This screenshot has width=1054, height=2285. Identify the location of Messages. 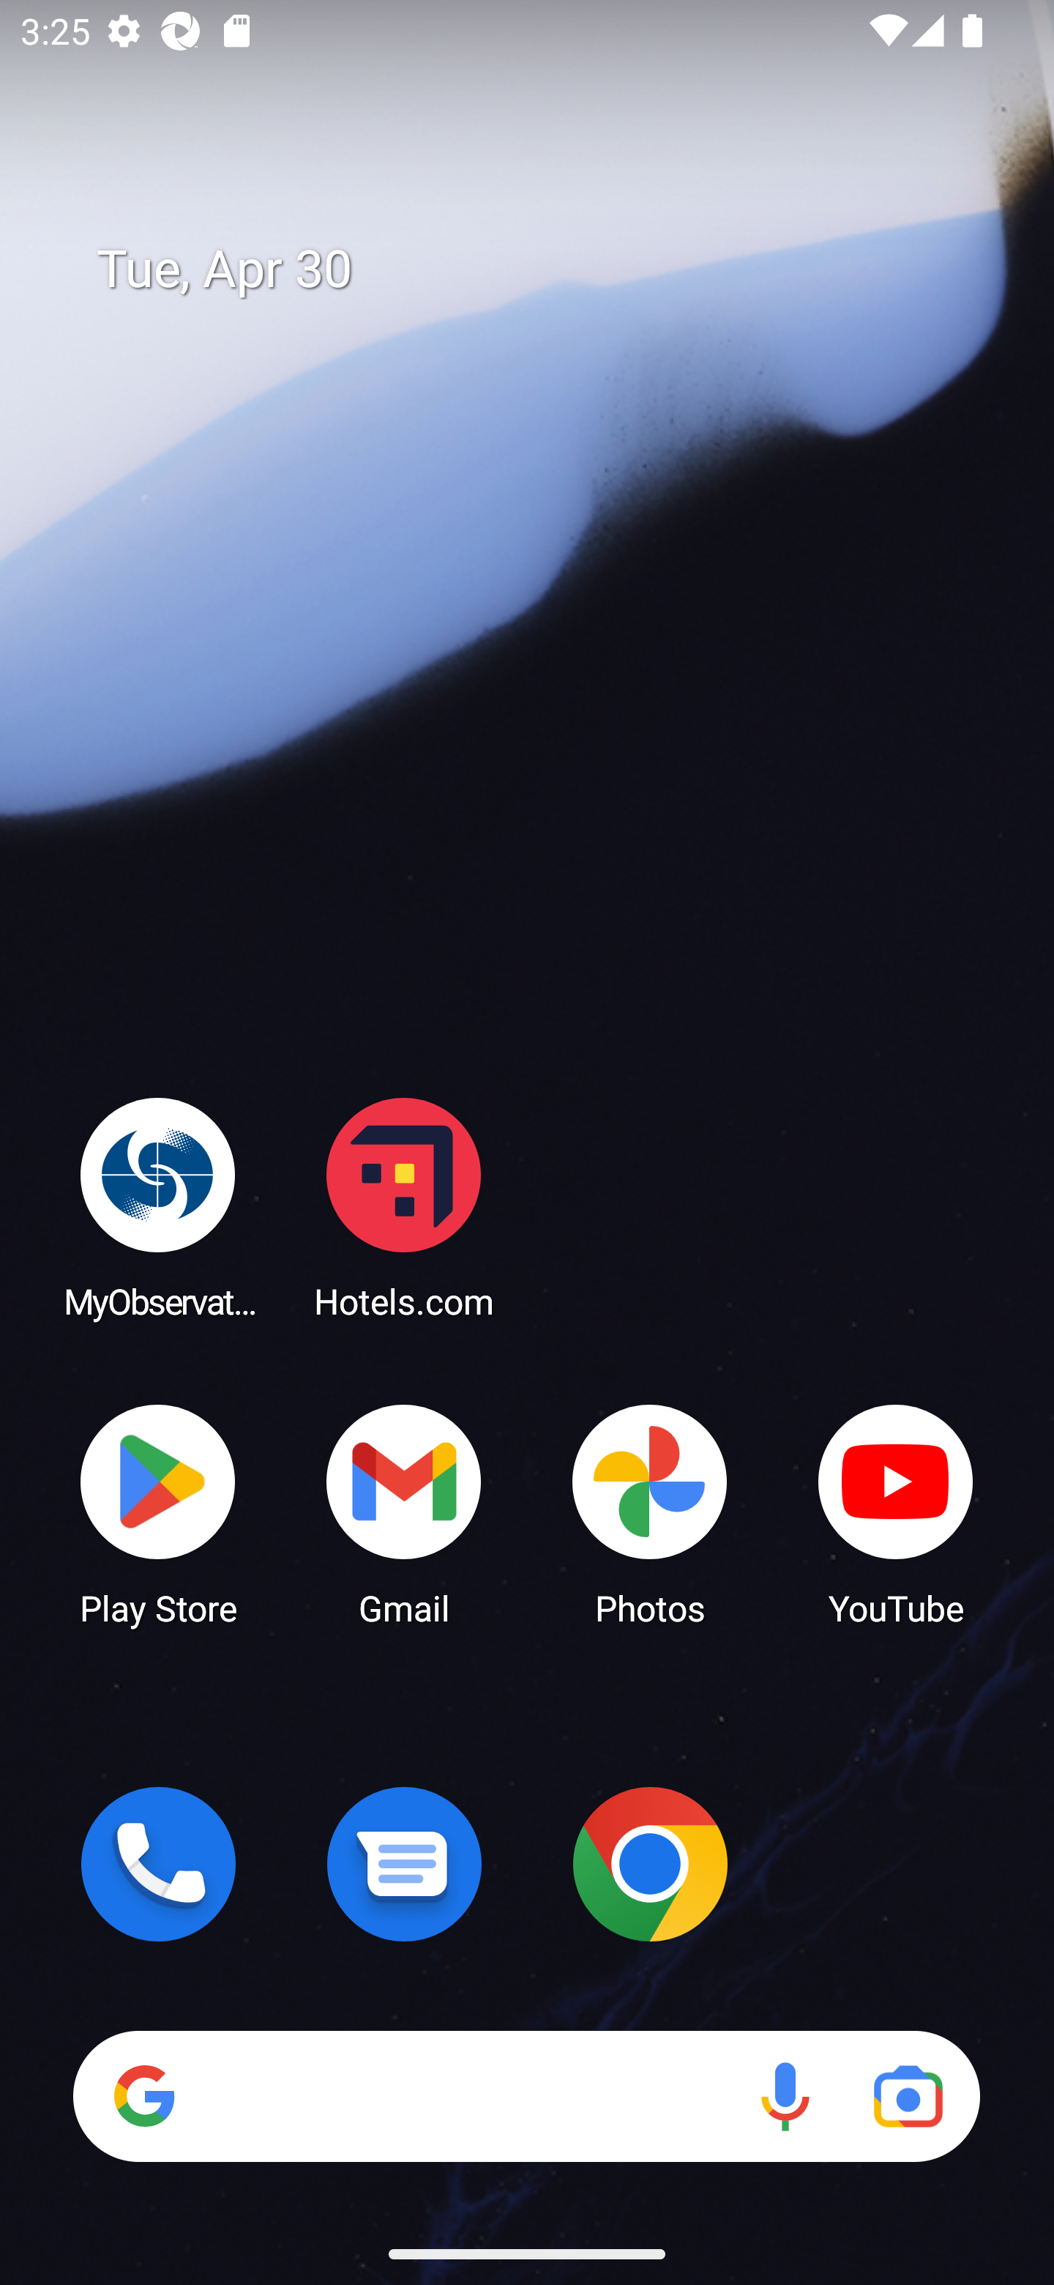
(404, 1864).